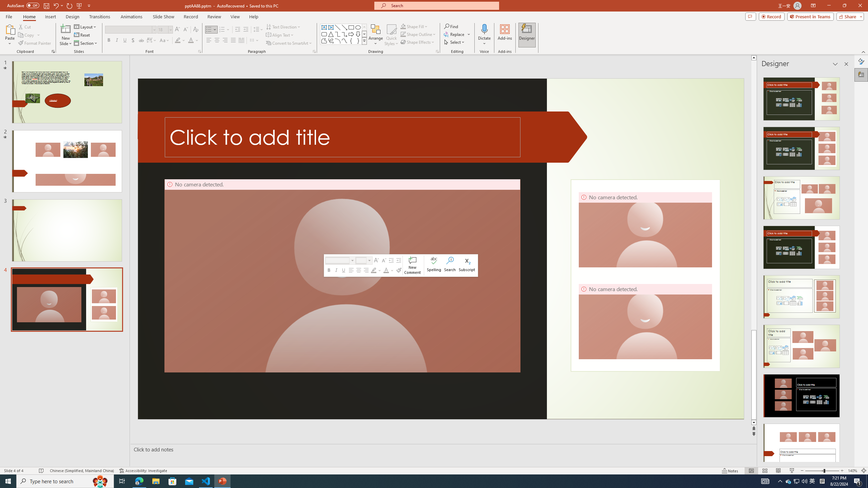  Describe the element at coordinates (412, 266) in the screenshot. I see `New Comment` at that location.